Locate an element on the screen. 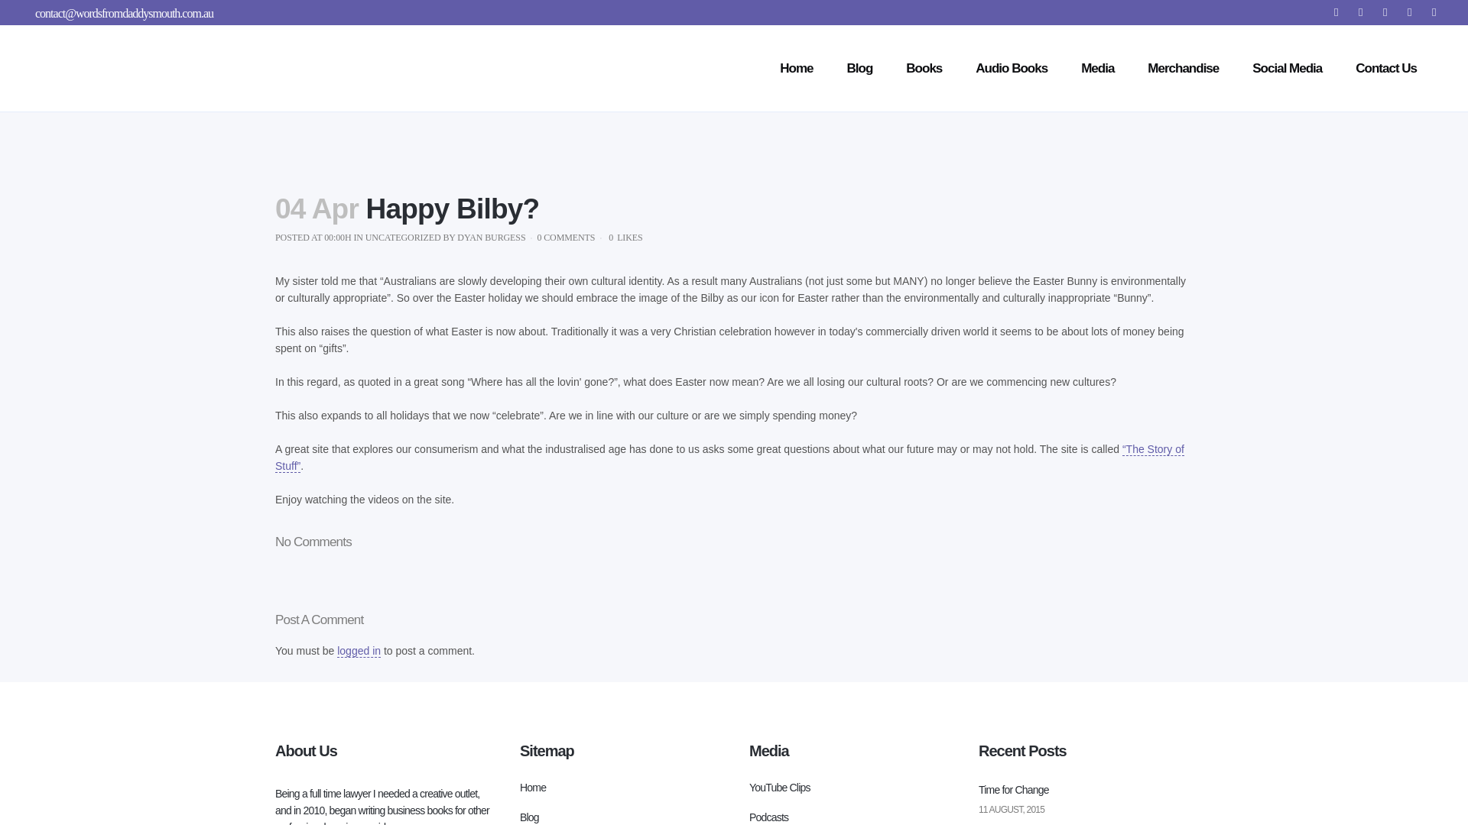  DYAN BURGESS is located at coordinates (491, 237).